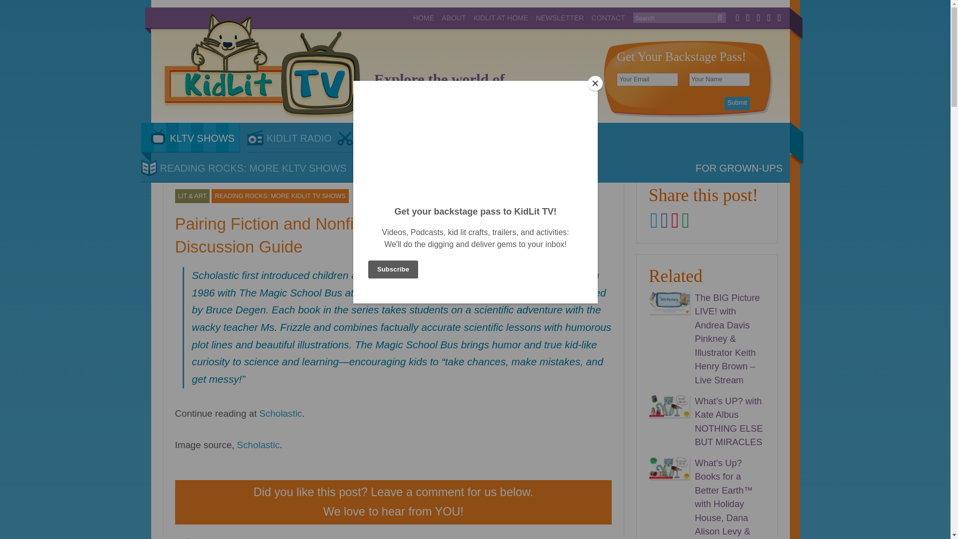  What do you see at coordinates (424, 18) in the screenshot?
I see `HOME` at bounding box center [424, 18].